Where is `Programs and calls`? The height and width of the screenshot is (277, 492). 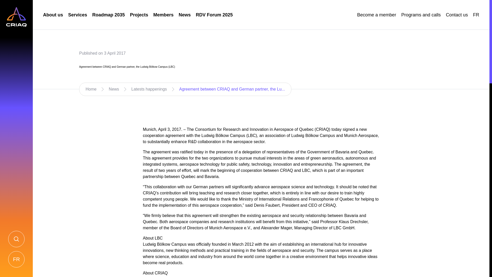
Programs and calls is located at coordinates (421, 15).